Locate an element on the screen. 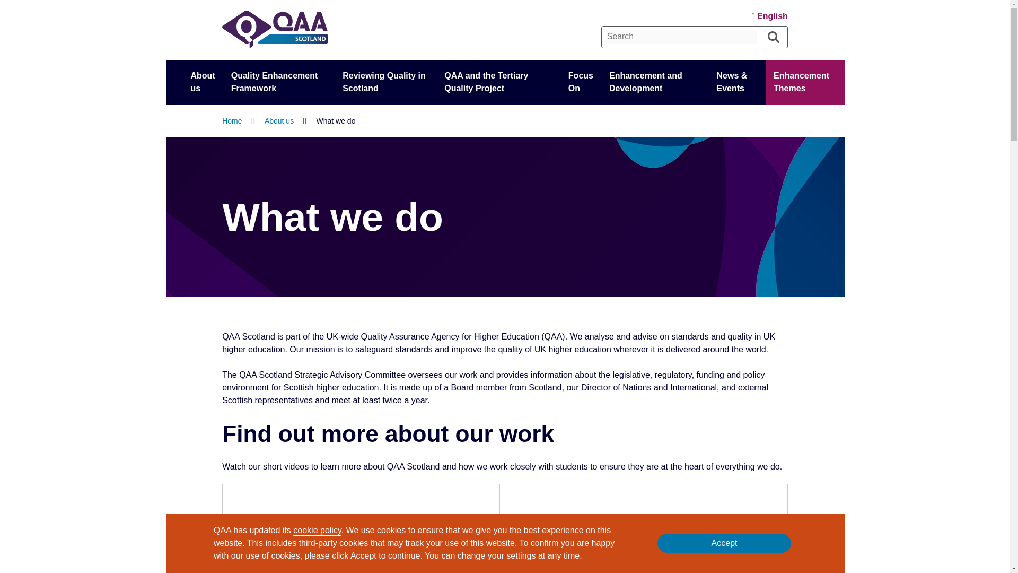 The height and width of the screenshot is (573, 1018). Search input is located at coordinates (681, 37).